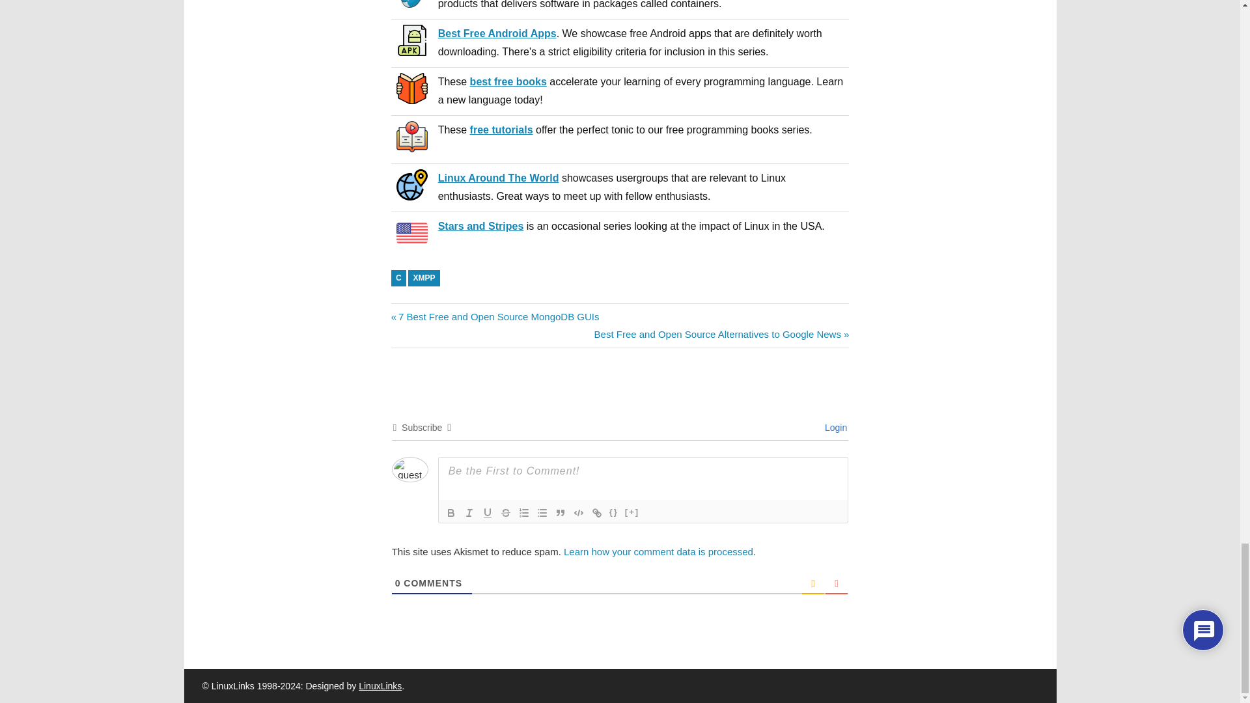 This screenshot has width=1250, height=703. I want to click on Source Code, so click(613, 513).